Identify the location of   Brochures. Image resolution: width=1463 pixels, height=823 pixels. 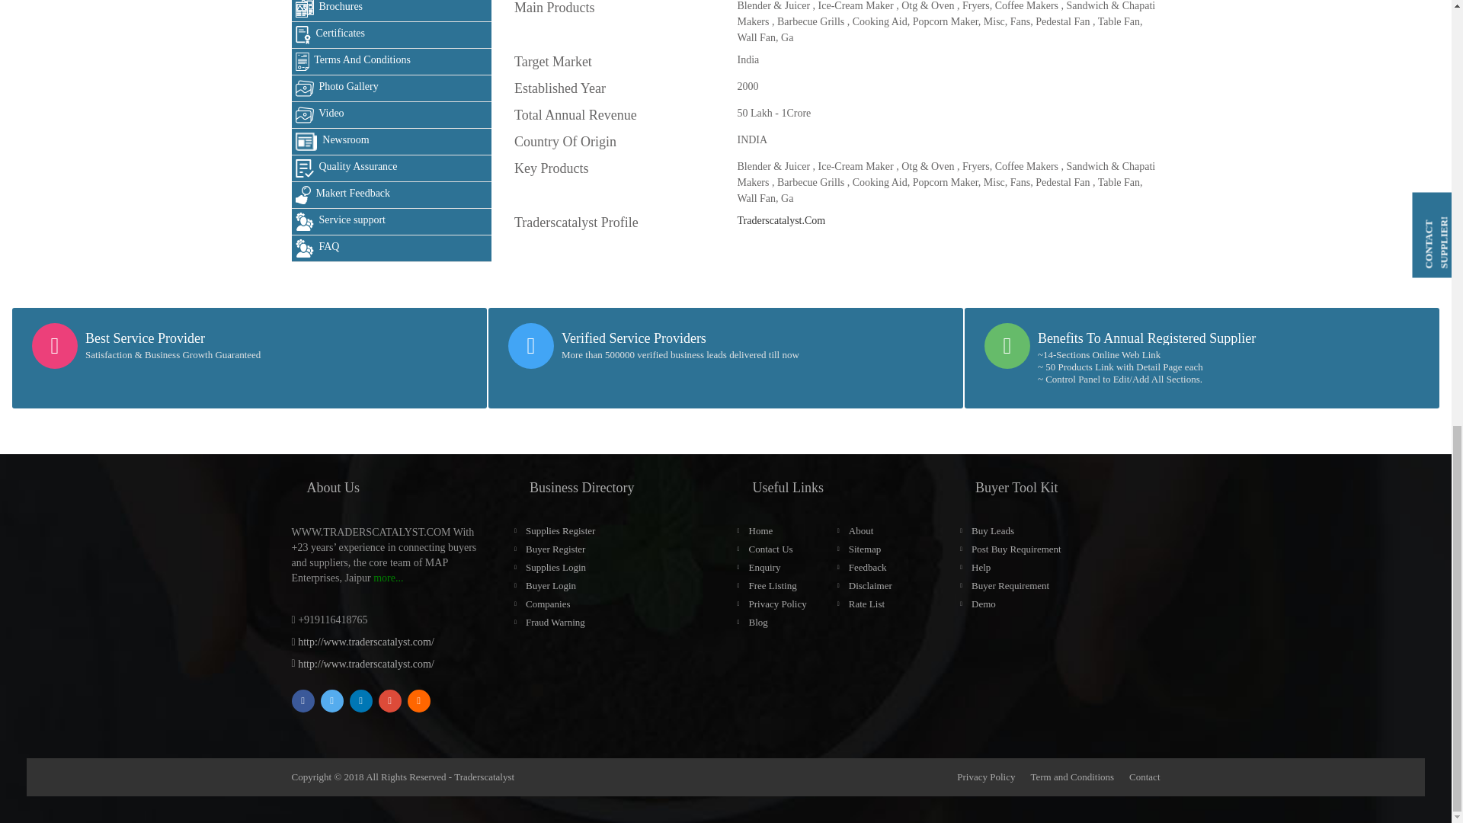
(392, 11).